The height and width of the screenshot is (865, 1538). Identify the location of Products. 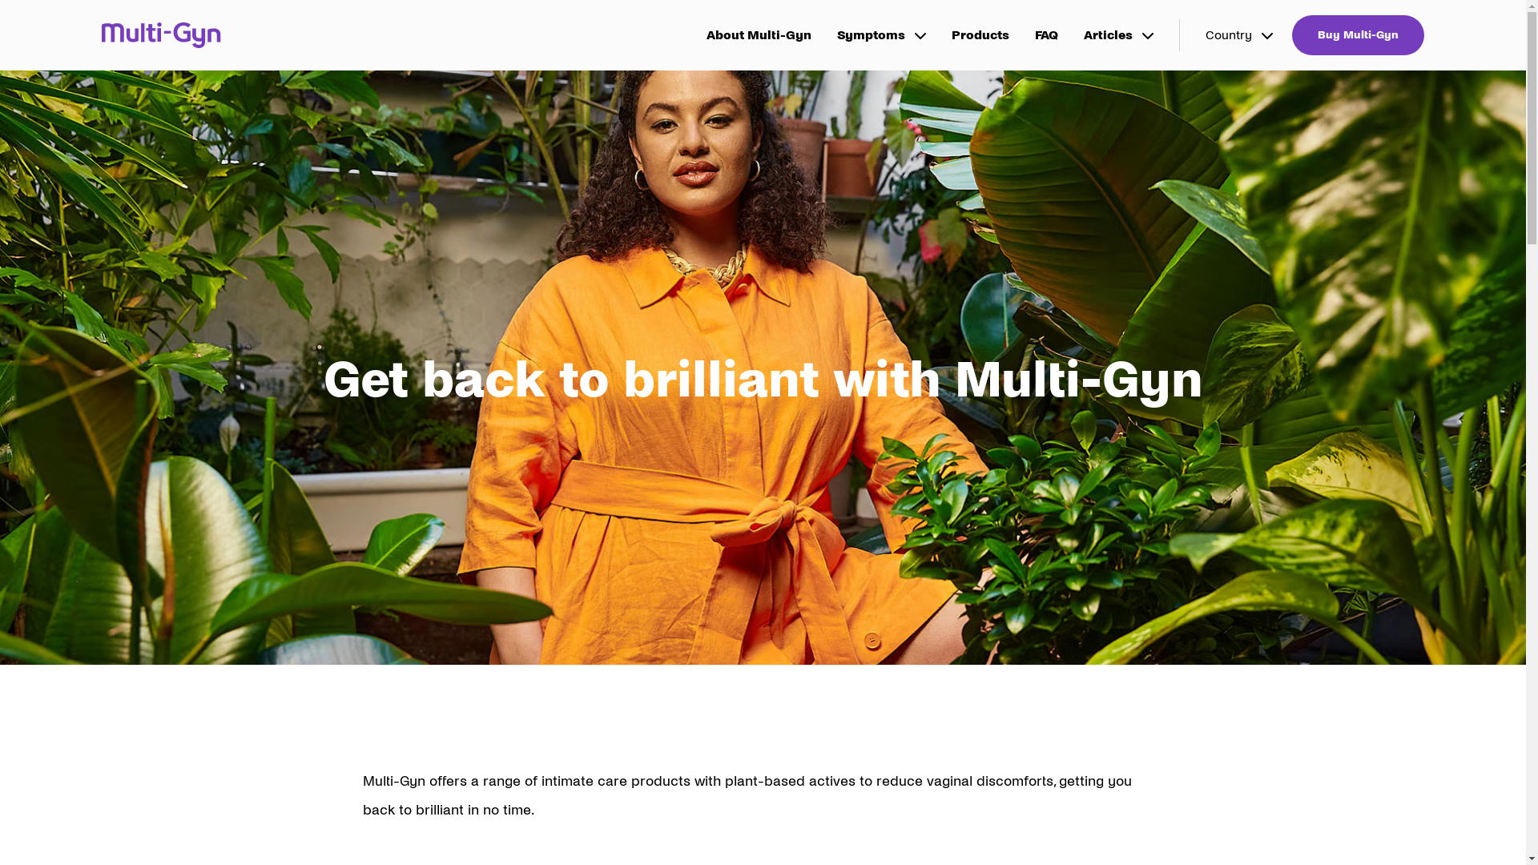
(980, 35).